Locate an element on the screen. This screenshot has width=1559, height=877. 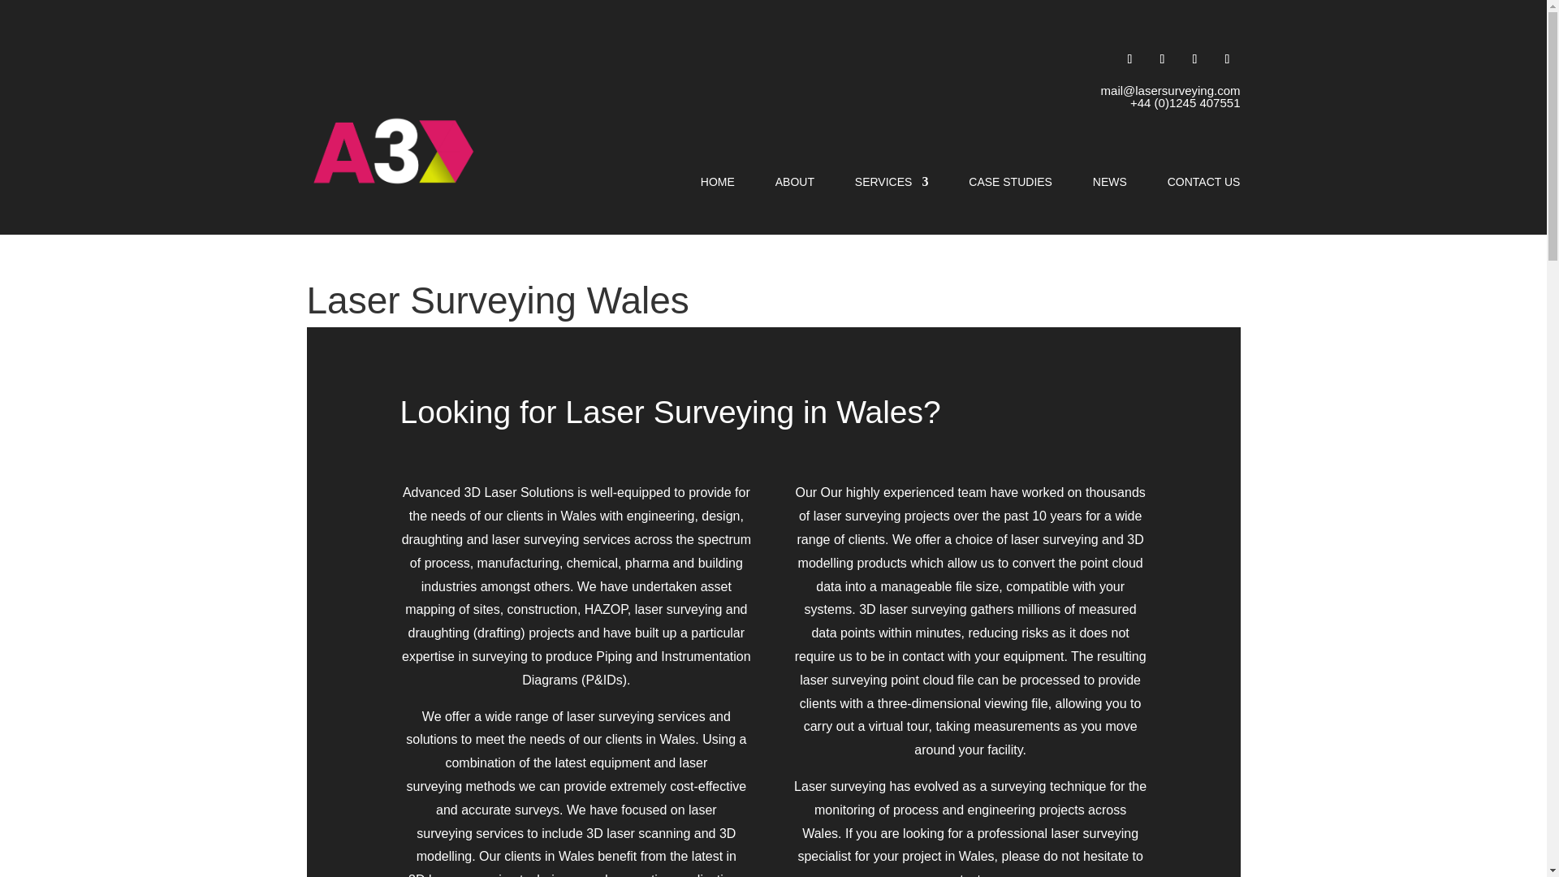
Follow on Facebook is located at coordinates (1130, 58).